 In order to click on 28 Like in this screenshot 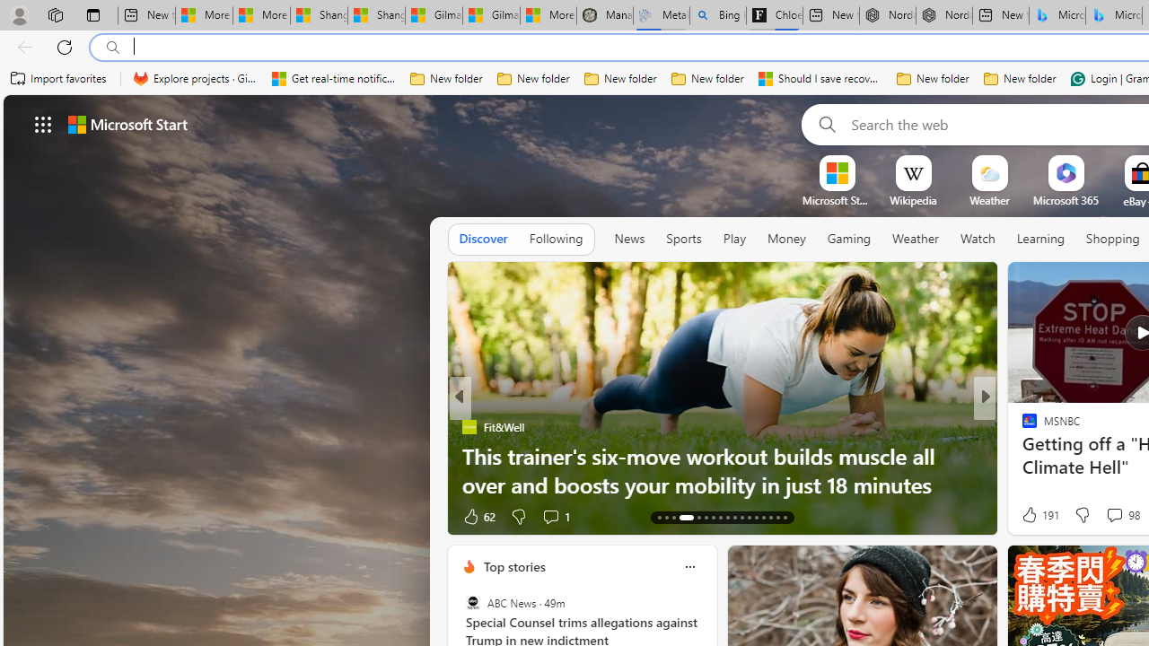, I will do `click(1031, 515)`.